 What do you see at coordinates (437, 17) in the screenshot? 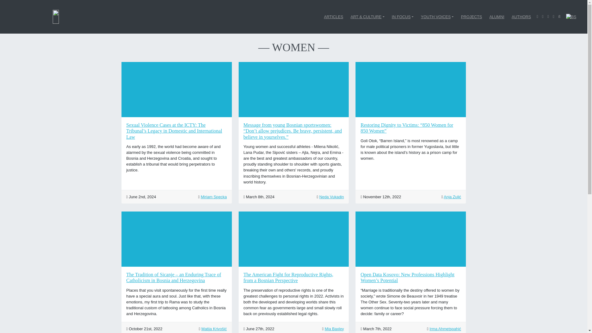
I see `YOUTH VOICES` at bounding box center [437, 17].